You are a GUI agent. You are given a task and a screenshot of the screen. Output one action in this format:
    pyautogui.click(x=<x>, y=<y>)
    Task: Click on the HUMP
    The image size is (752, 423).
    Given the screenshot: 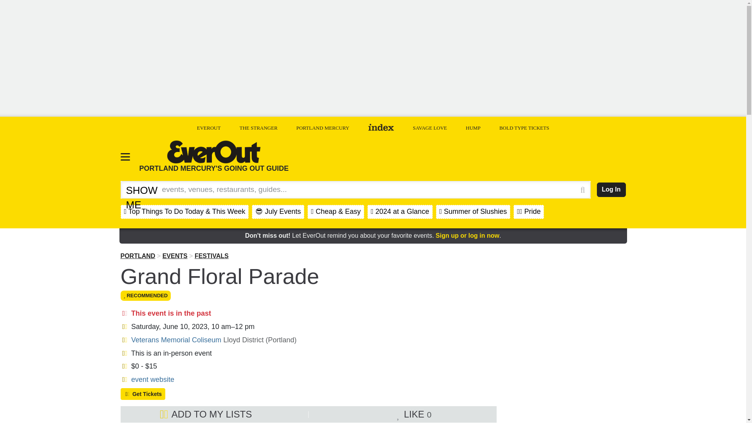 What is the action you would take?
    pyautogui.click(x=473, y=128)
    